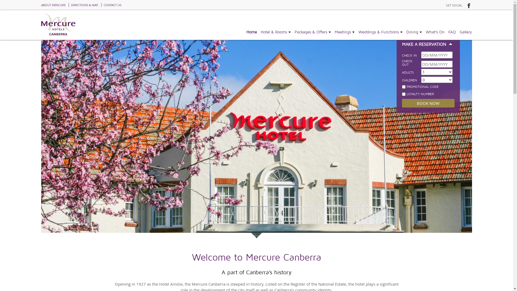  I want to click on Meetings, so click(343, 32).